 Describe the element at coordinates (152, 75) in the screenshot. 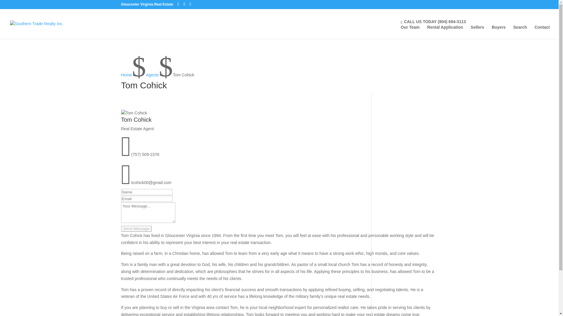

I see `Go to Agents.` at that location.